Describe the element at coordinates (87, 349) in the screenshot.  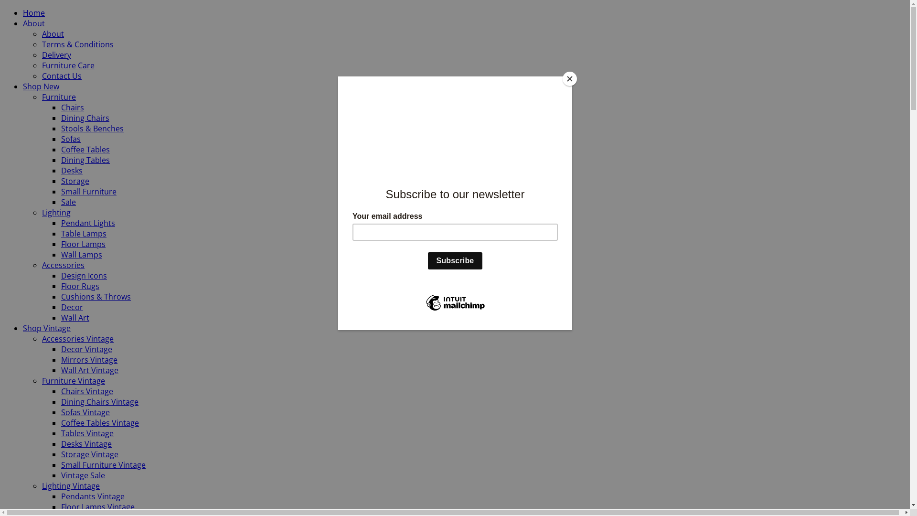
I see `Decor Vintage` at that location.